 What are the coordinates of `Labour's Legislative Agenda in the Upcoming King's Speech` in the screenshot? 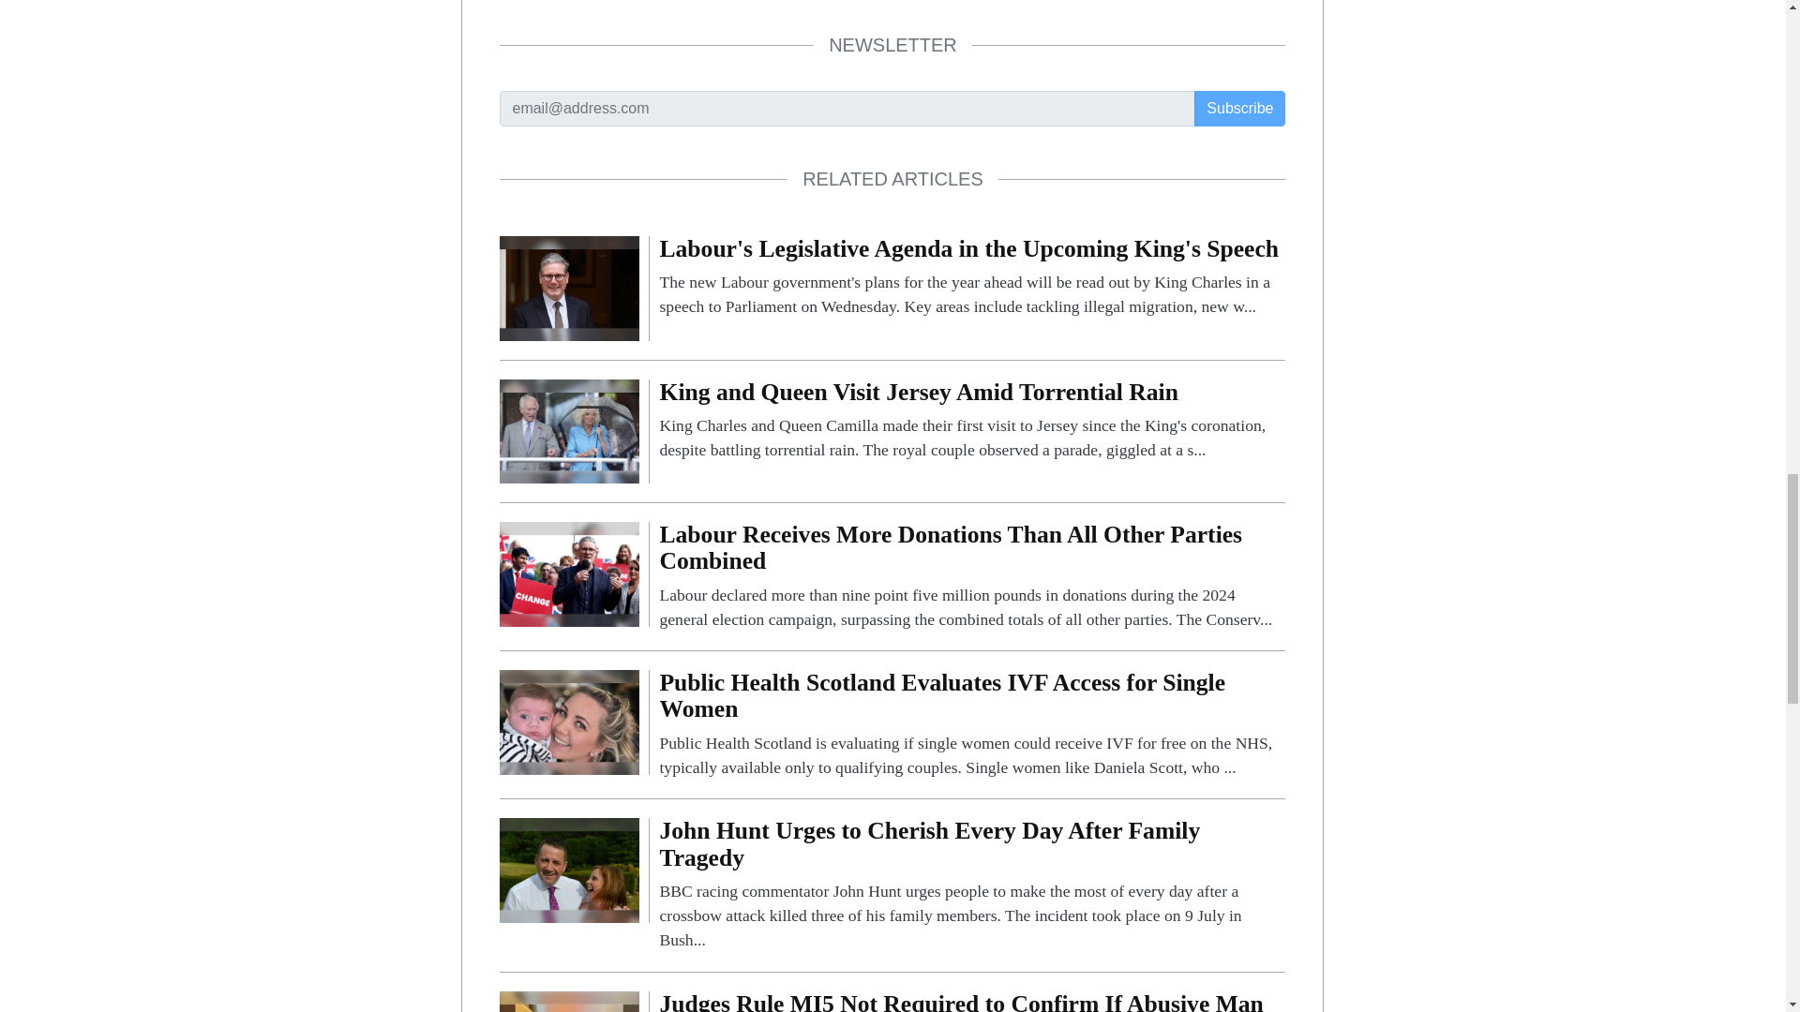 It's located at (971, 277).